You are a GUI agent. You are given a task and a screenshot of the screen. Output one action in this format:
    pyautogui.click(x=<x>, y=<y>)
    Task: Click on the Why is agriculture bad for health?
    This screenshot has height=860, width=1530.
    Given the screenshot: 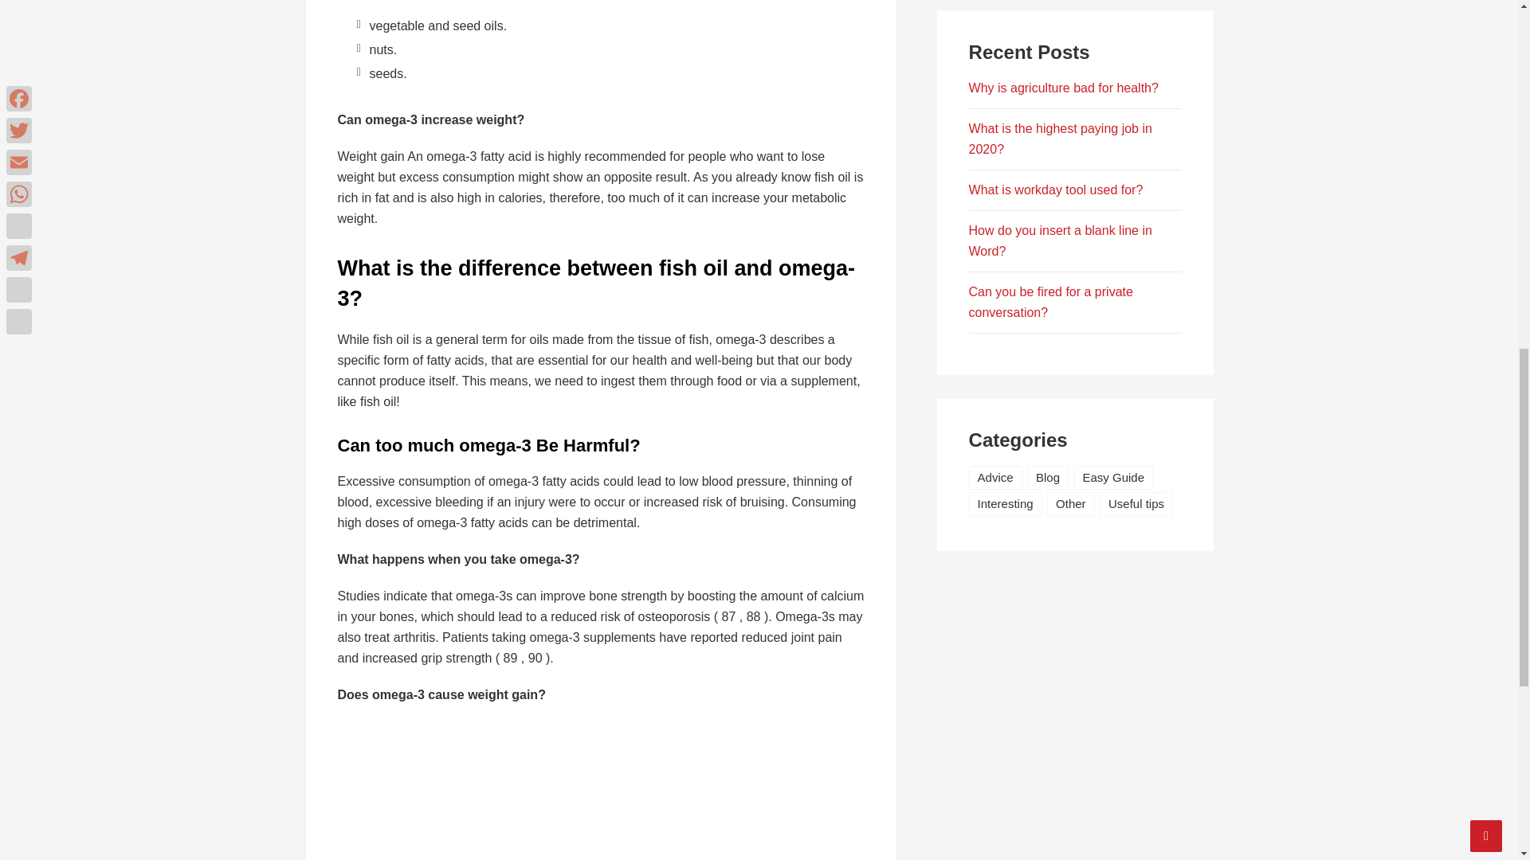 What is the action you would take?
    pyautogui.click(x=1063, y=88)
    